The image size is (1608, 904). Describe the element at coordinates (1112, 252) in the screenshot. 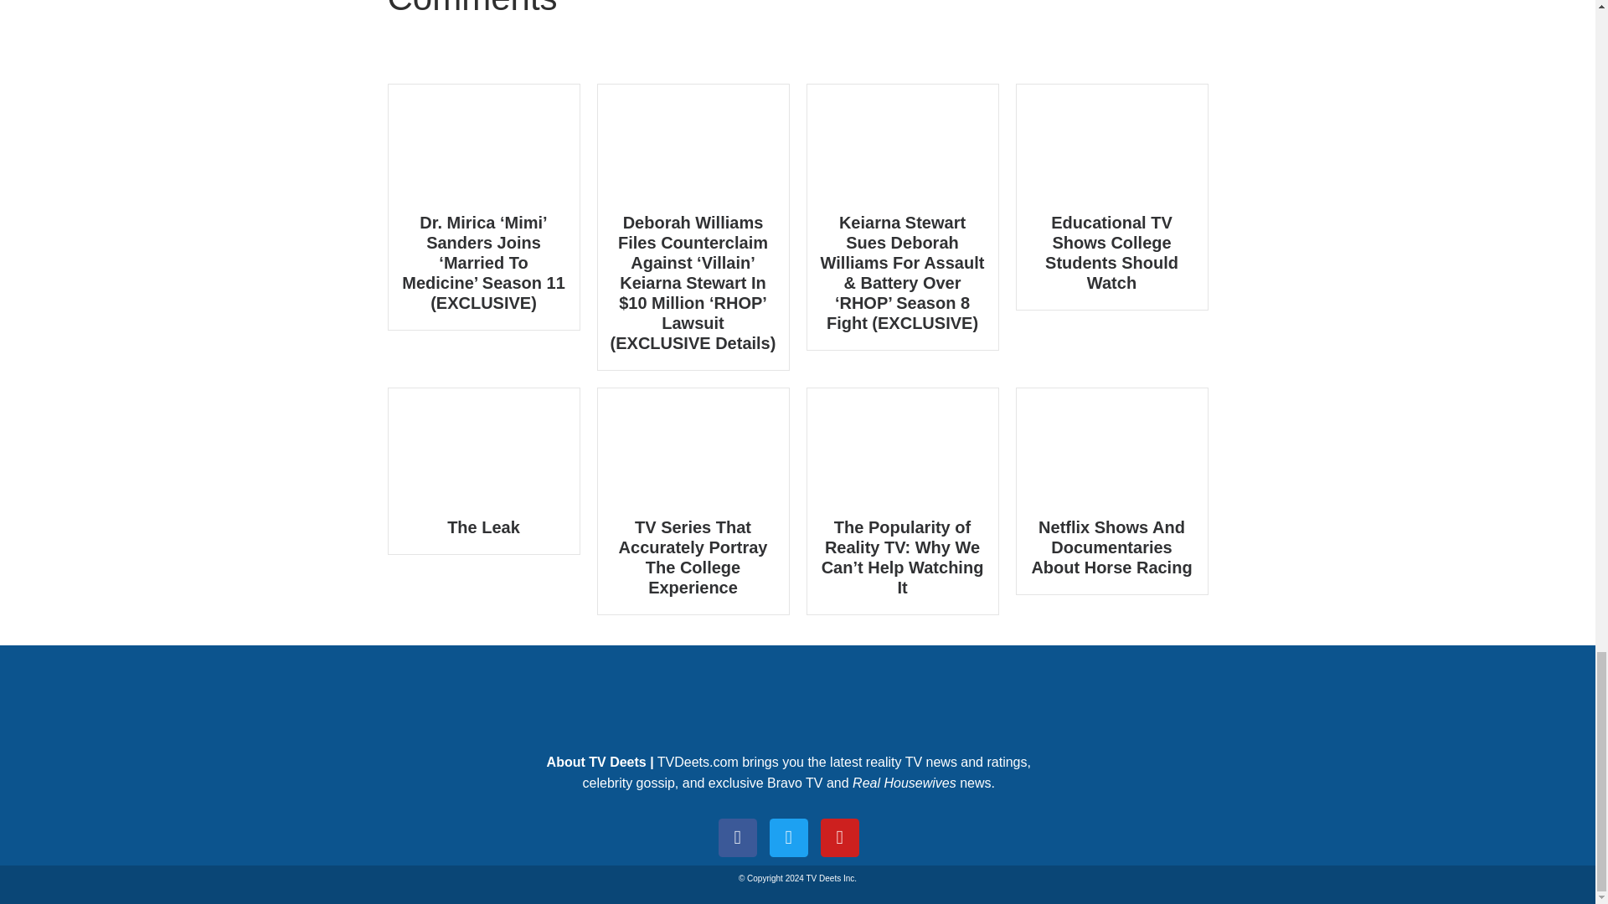

I see `Educational TV Shows College Students Should Watch` at that location.